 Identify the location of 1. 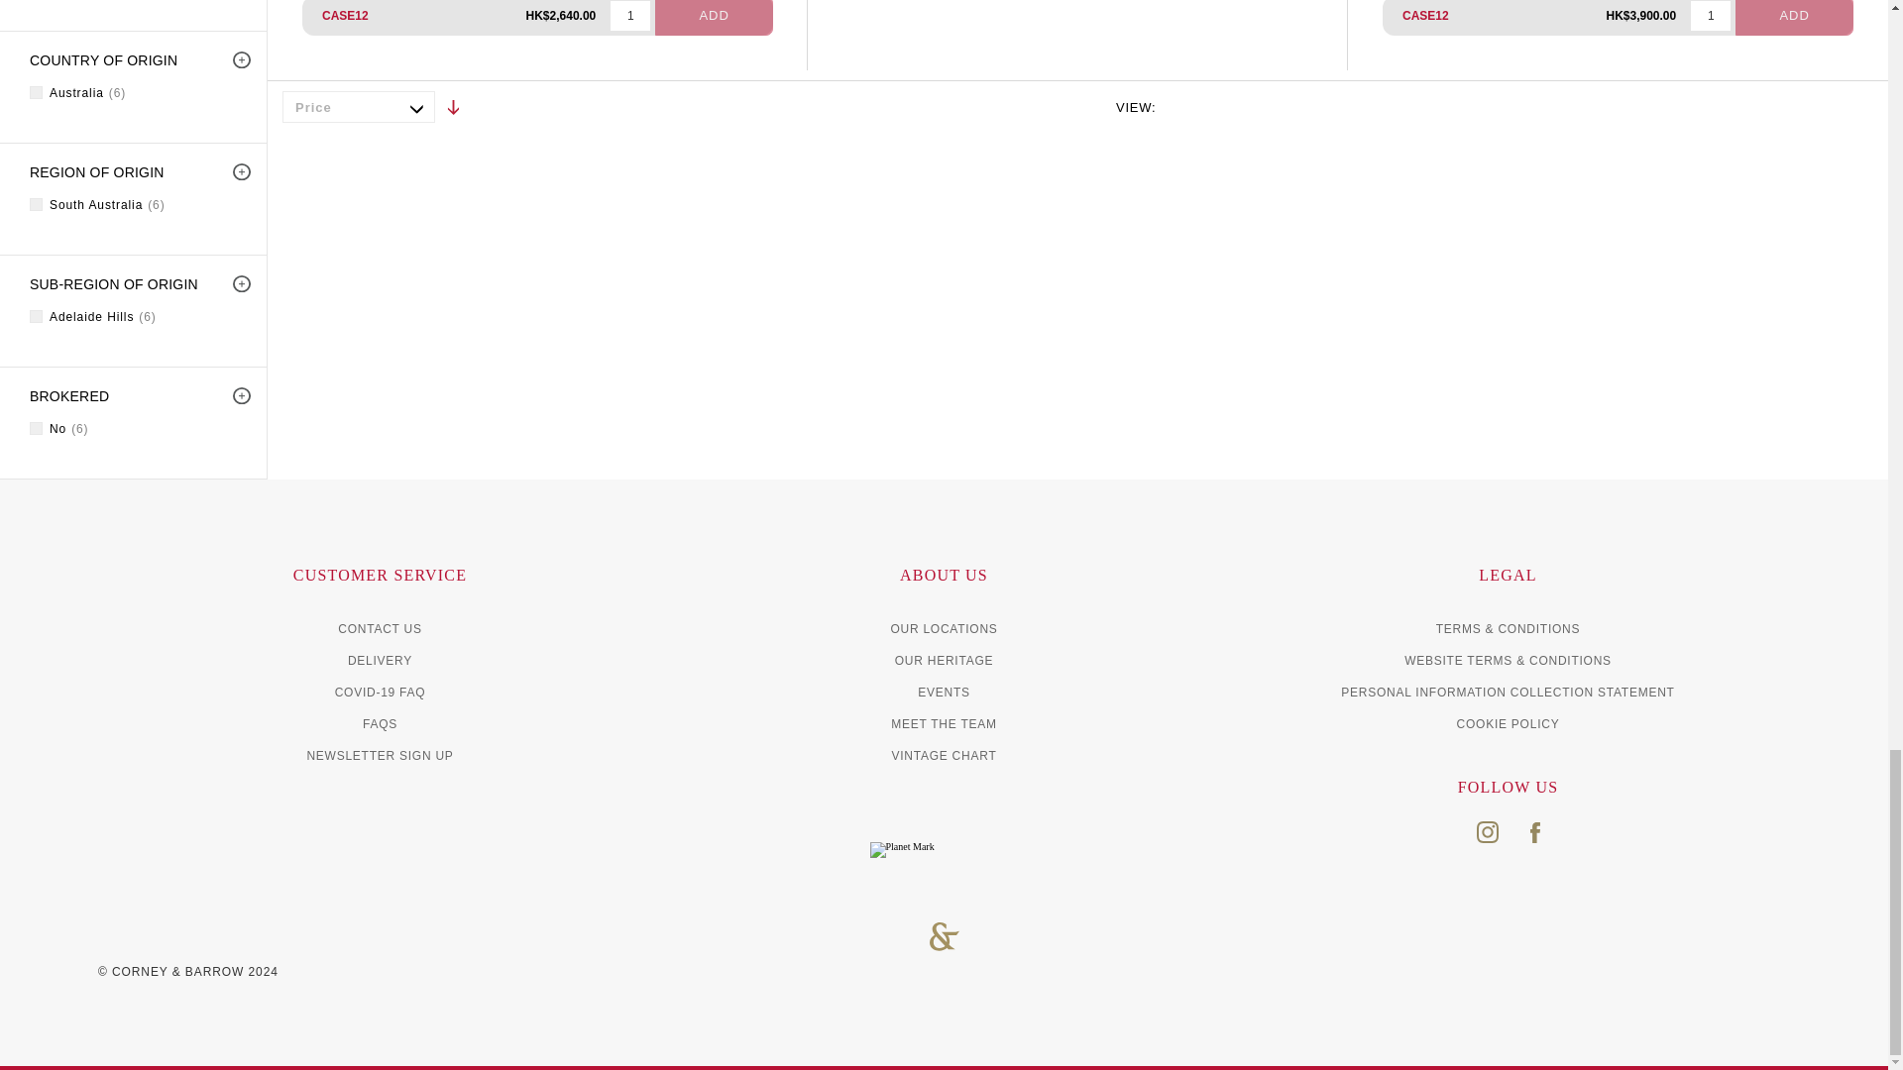
(1711, 16).